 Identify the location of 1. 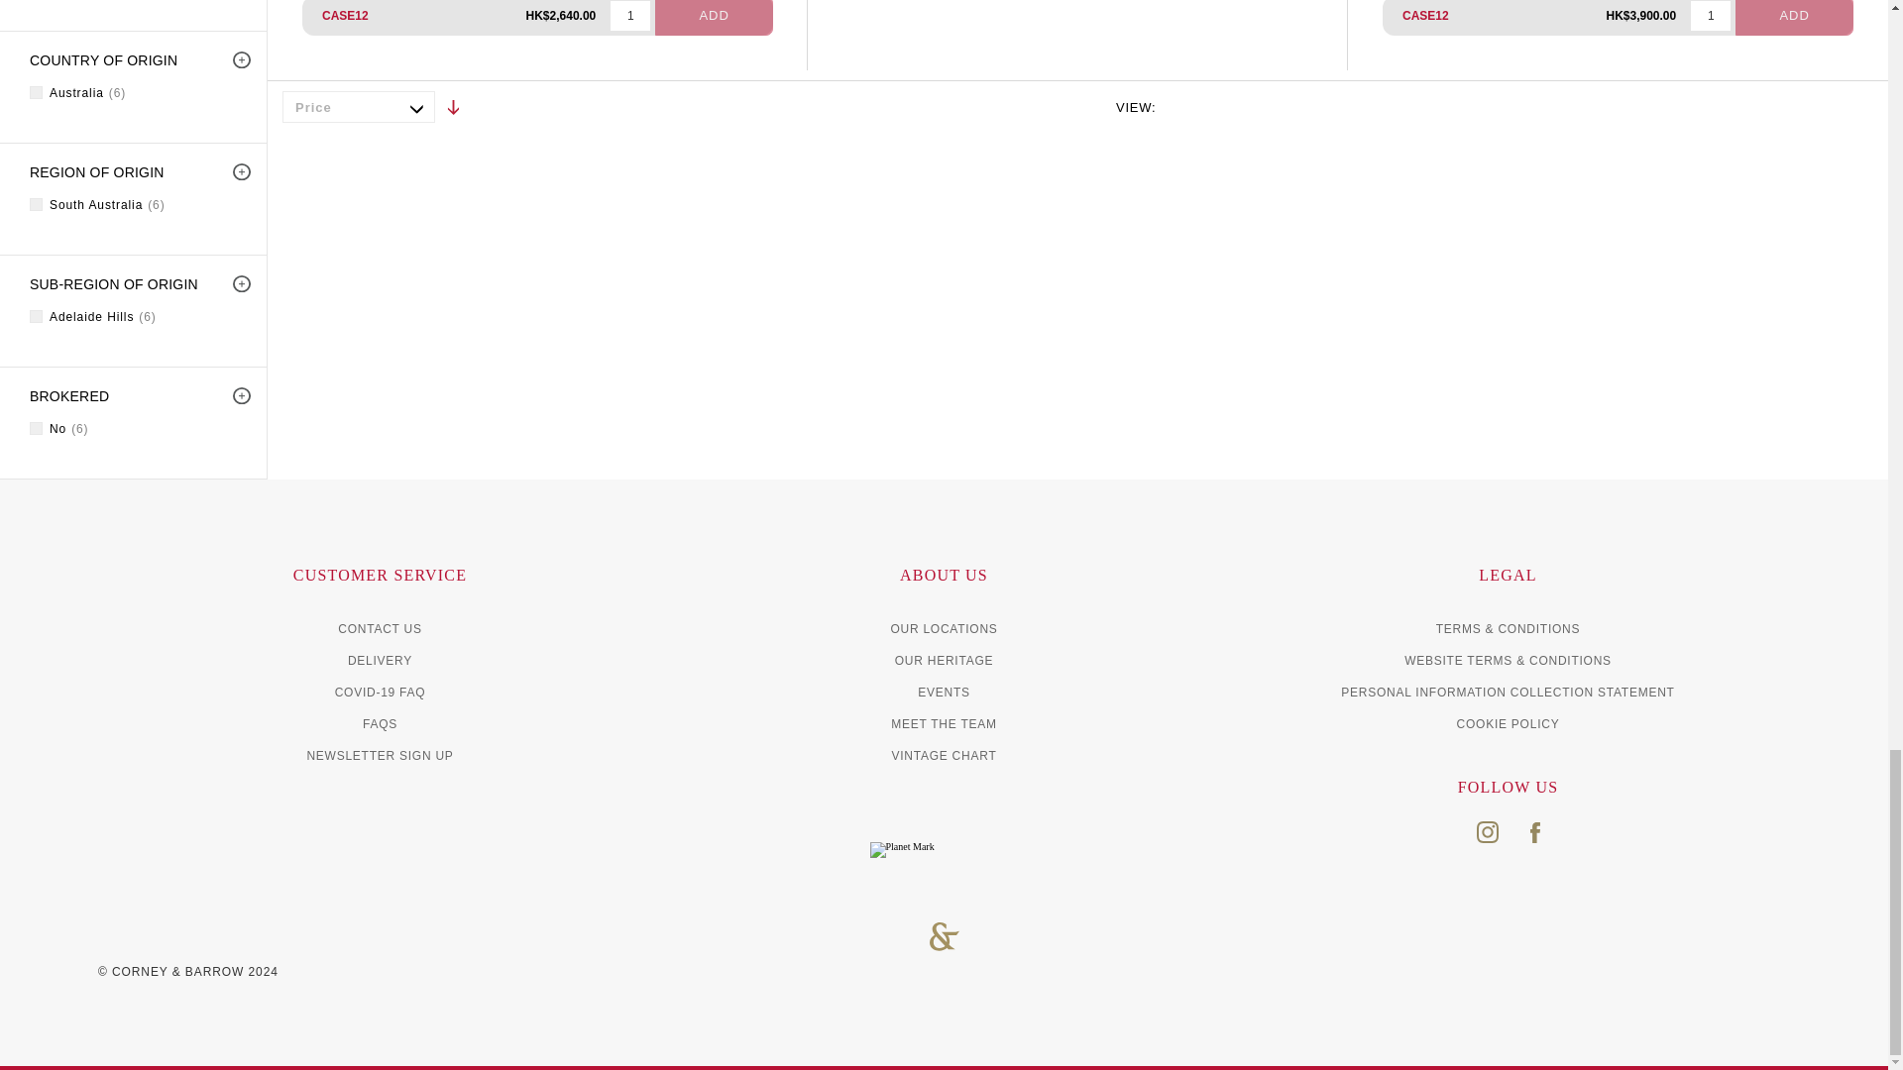
(1711, 16).